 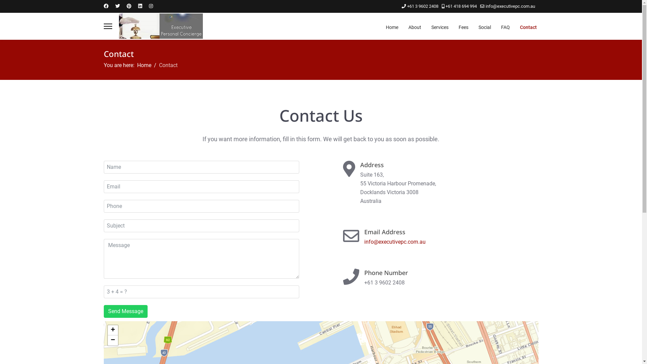 I want to click on Menu, so click(x=108, y=26).